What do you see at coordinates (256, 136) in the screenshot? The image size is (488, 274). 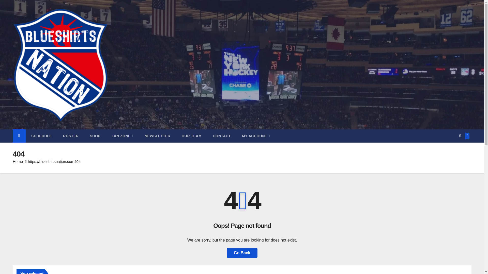 I see `My account` at bounding box center [256, 136].